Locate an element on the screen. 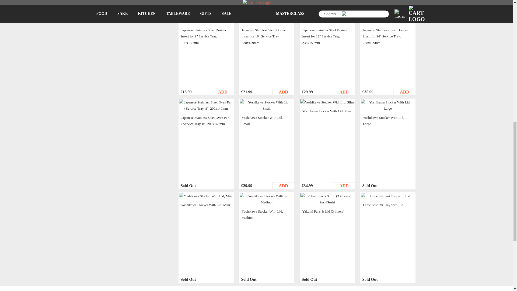 The width and height of the screenshot is (517, 291). Add is located at coordinates (283, 92).